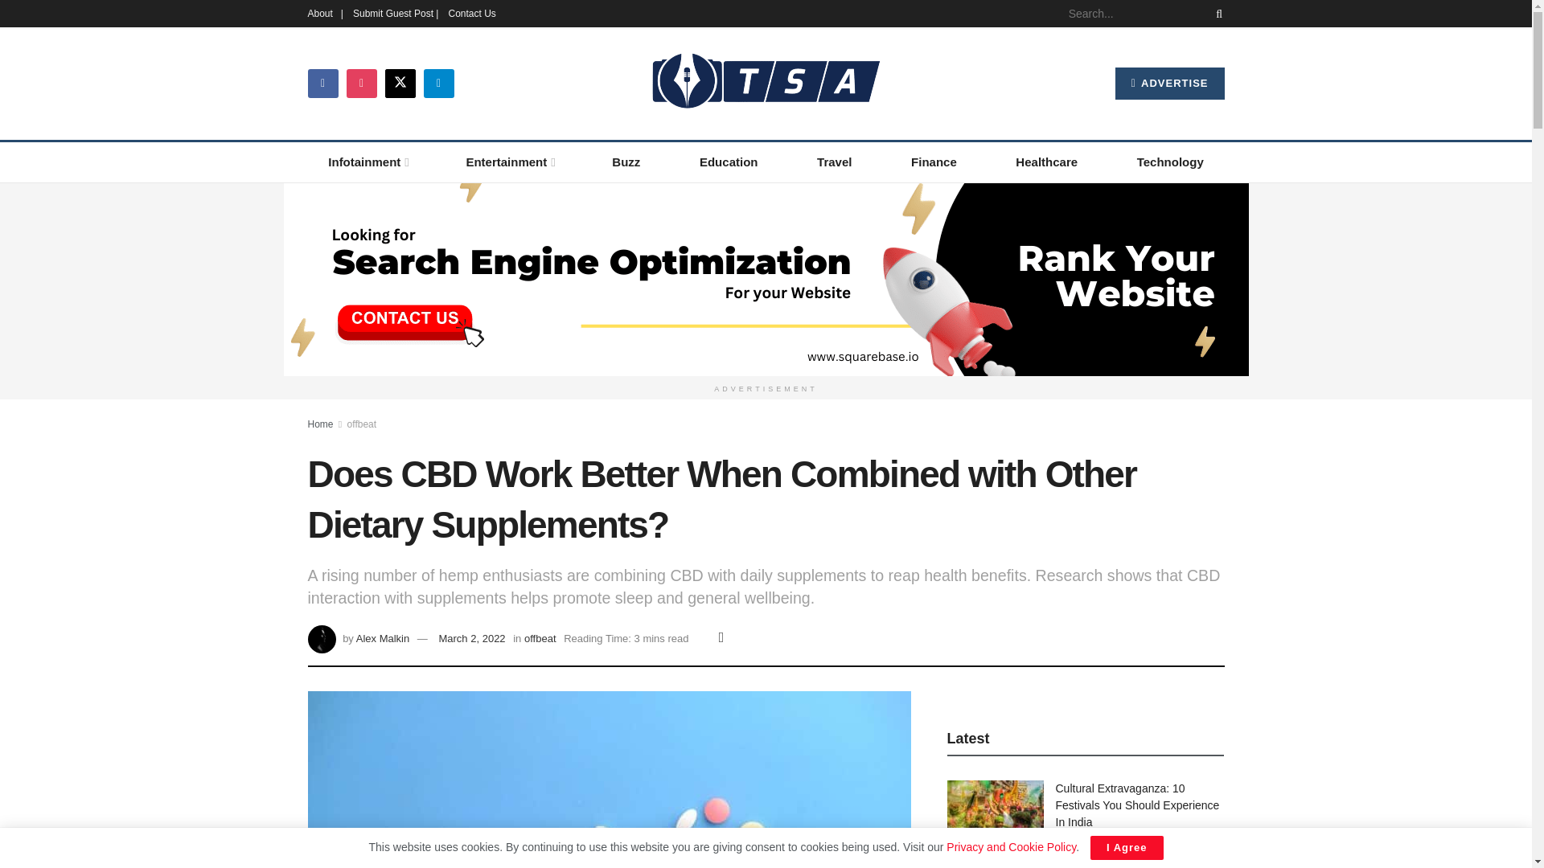 This screenshot has height=868, width=1544. Describe the element at coordinates (510, 162) in the screenshot. I see `Entertainment` at that location.